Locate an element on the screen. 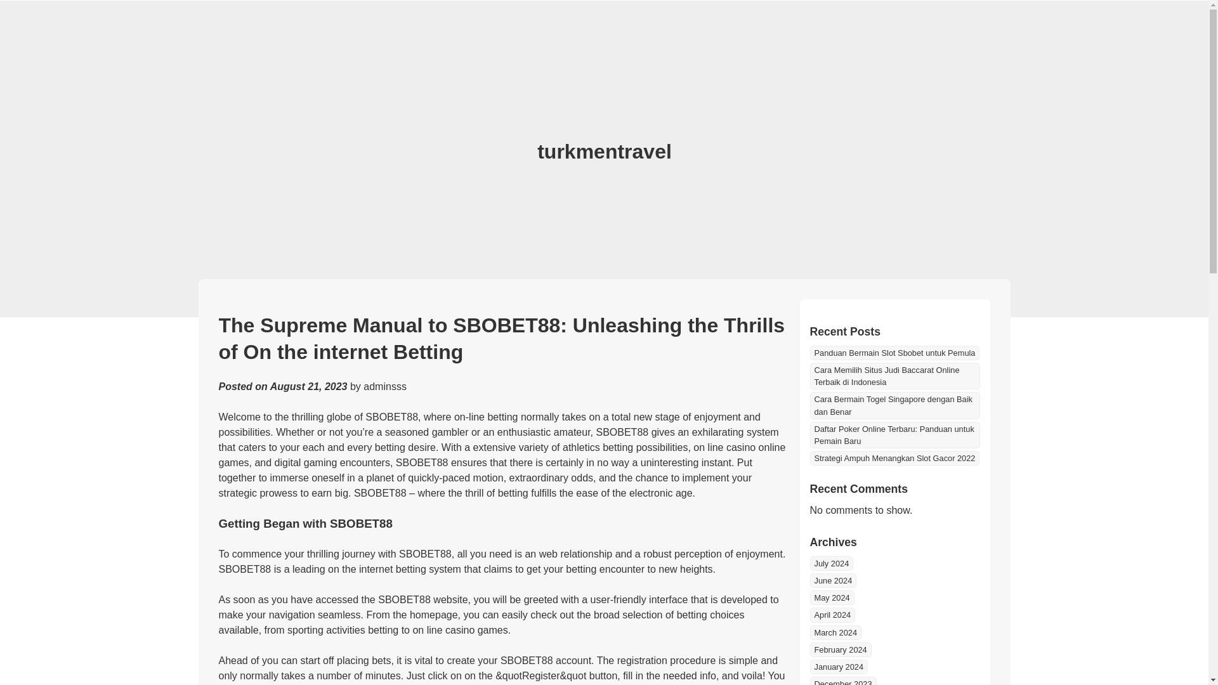 The width and height of the screenshot is (1218, 685). Cara Memilih Situs Judi Baccarat Online Terbaik di Indonesia is located at coordinates (894, 376).